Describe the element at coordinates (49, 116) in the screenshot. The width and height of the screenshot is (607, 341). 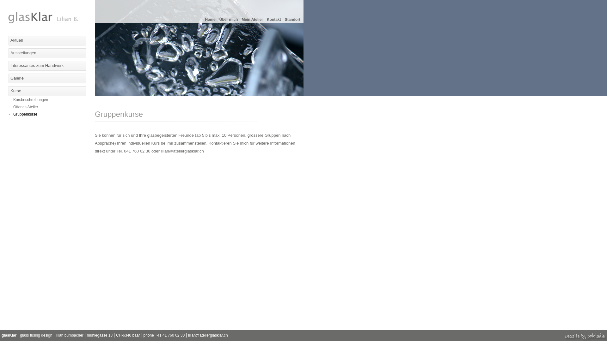
I see `Gruppenkurse` at that location.